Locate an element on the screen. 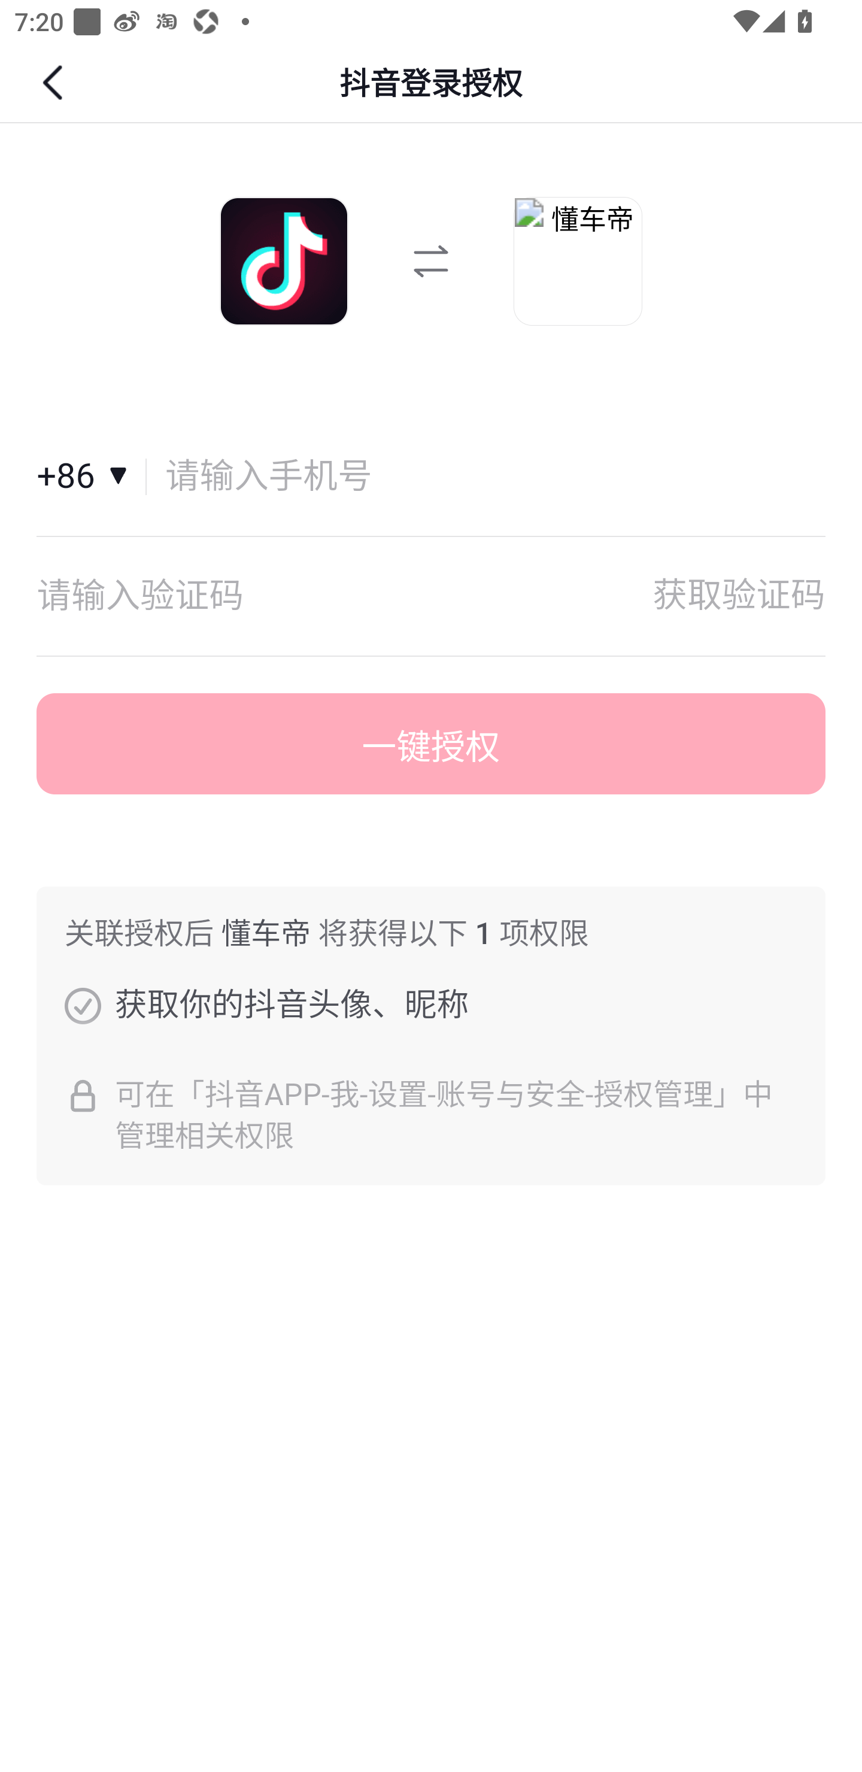 This screenshot has height=1772, width=862. 获取你的抖音头像、昵称 is located at coordinates (83, 1005).